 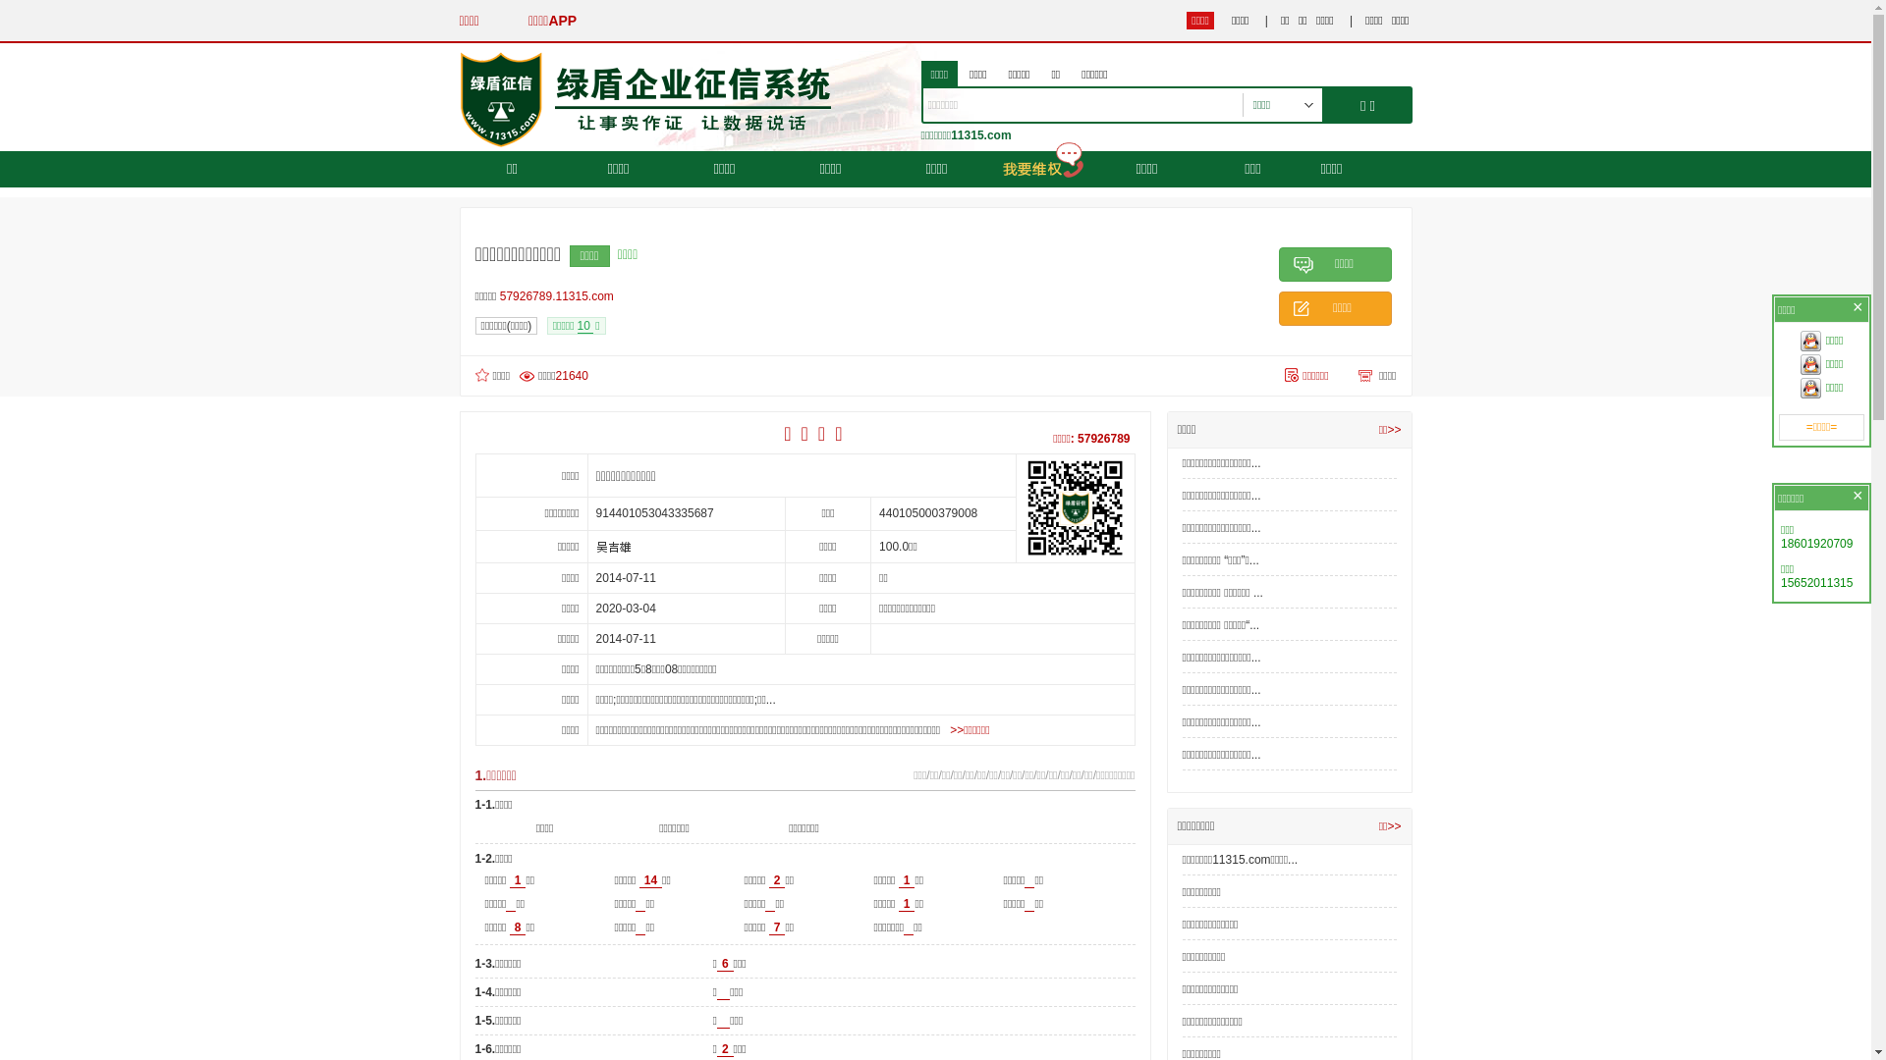 I want to click on  , so click(x=723, y=993).